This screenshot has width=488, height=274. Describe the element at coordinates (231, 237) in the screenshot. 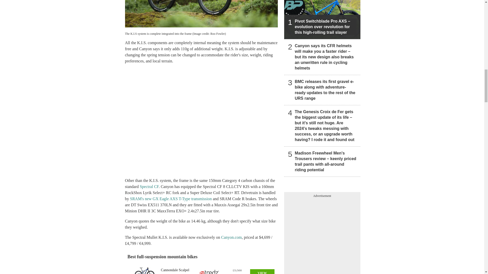

I see `Canyon.com` at that location.